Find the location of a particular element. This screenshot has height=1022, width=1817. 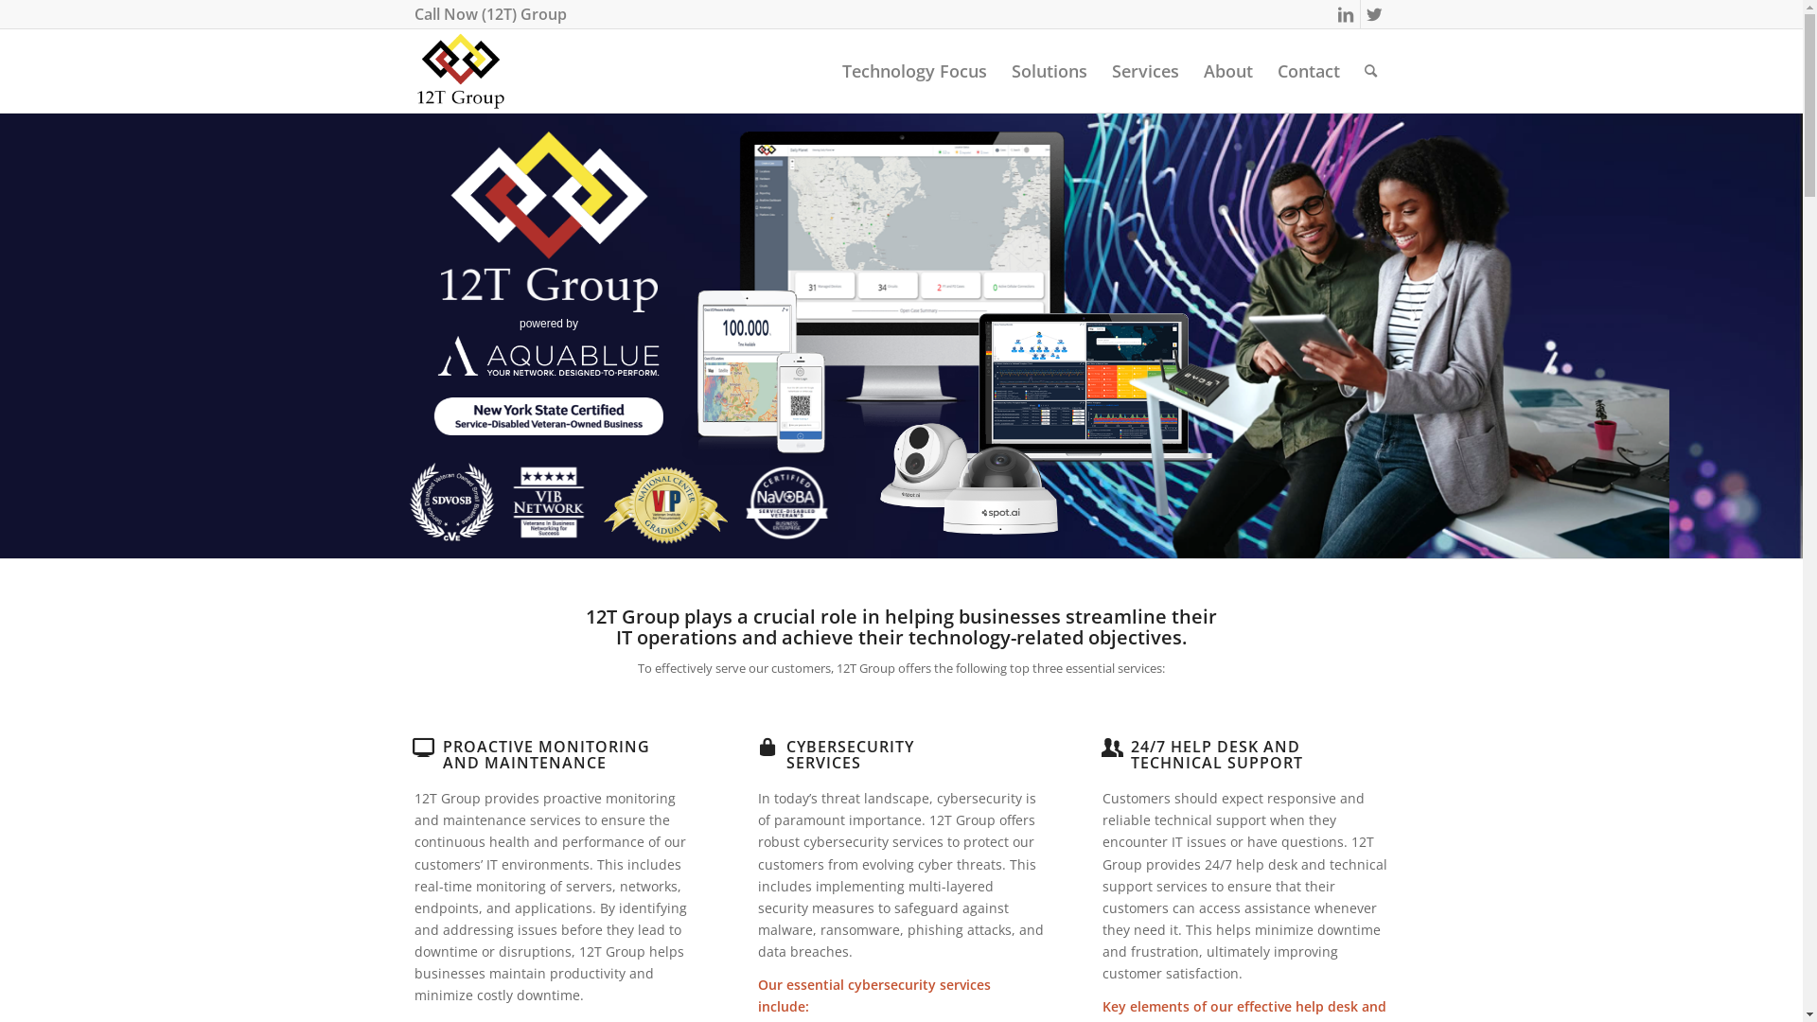

(12T) Group is located at coordinates (523, 14).